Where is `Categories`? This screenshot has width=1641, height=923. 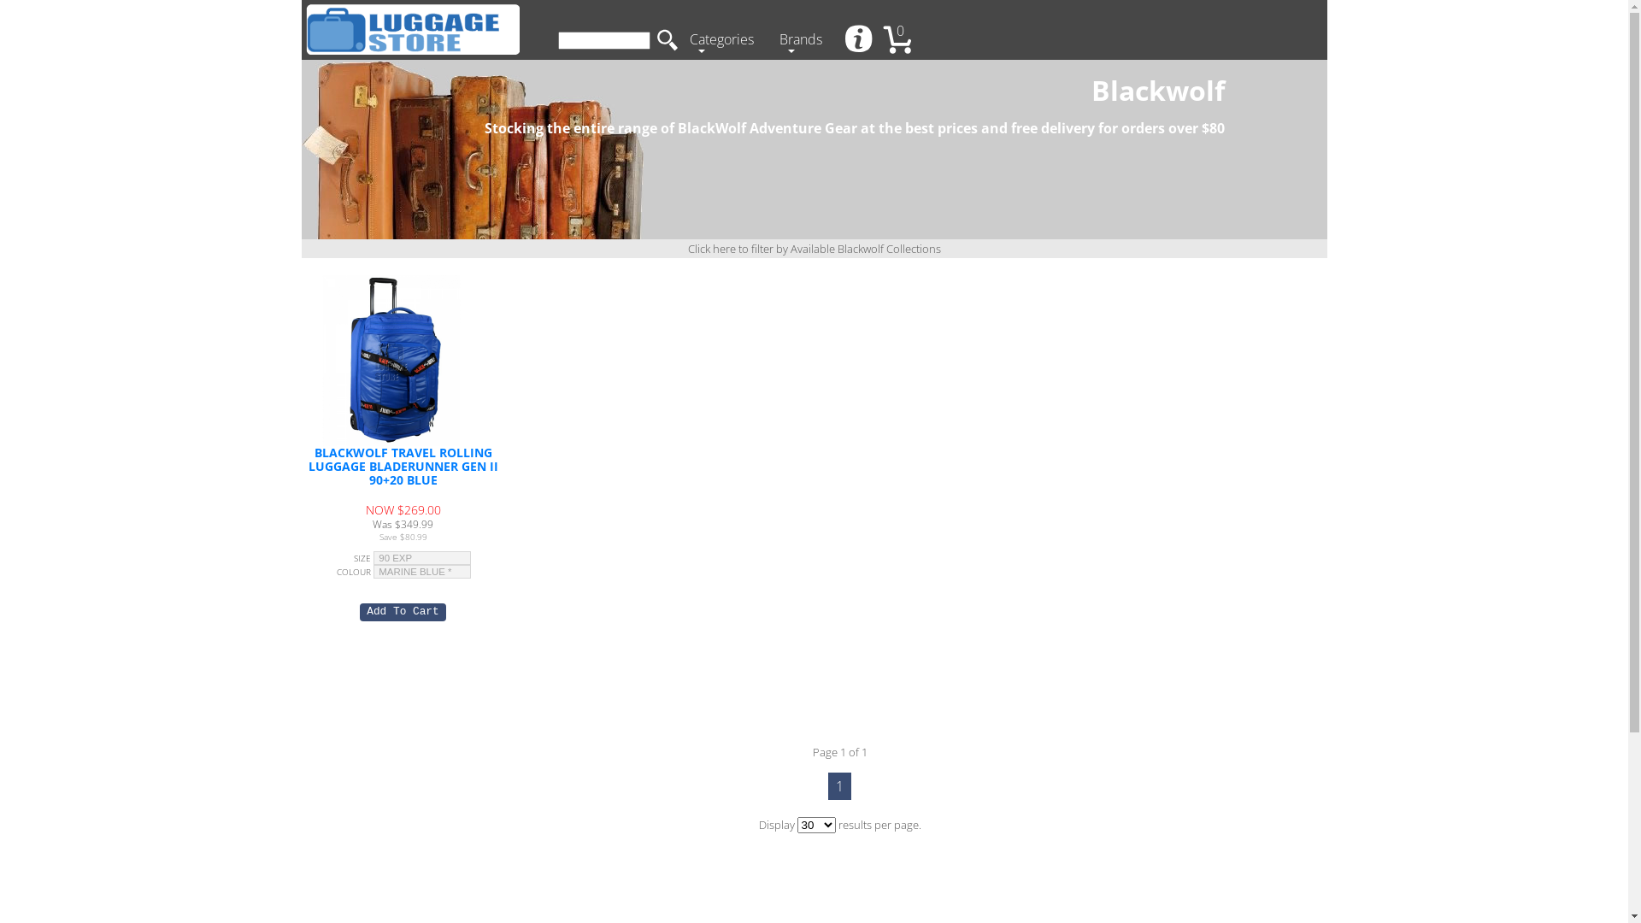 Categories is located at coordinates (725, 41).